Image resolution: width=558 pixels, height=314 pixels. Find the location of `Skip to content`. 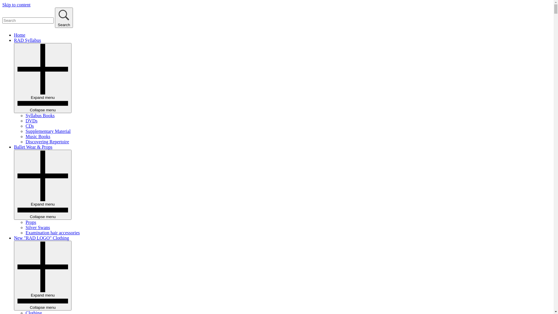

Skip to content is located at coordinates (16, 5).